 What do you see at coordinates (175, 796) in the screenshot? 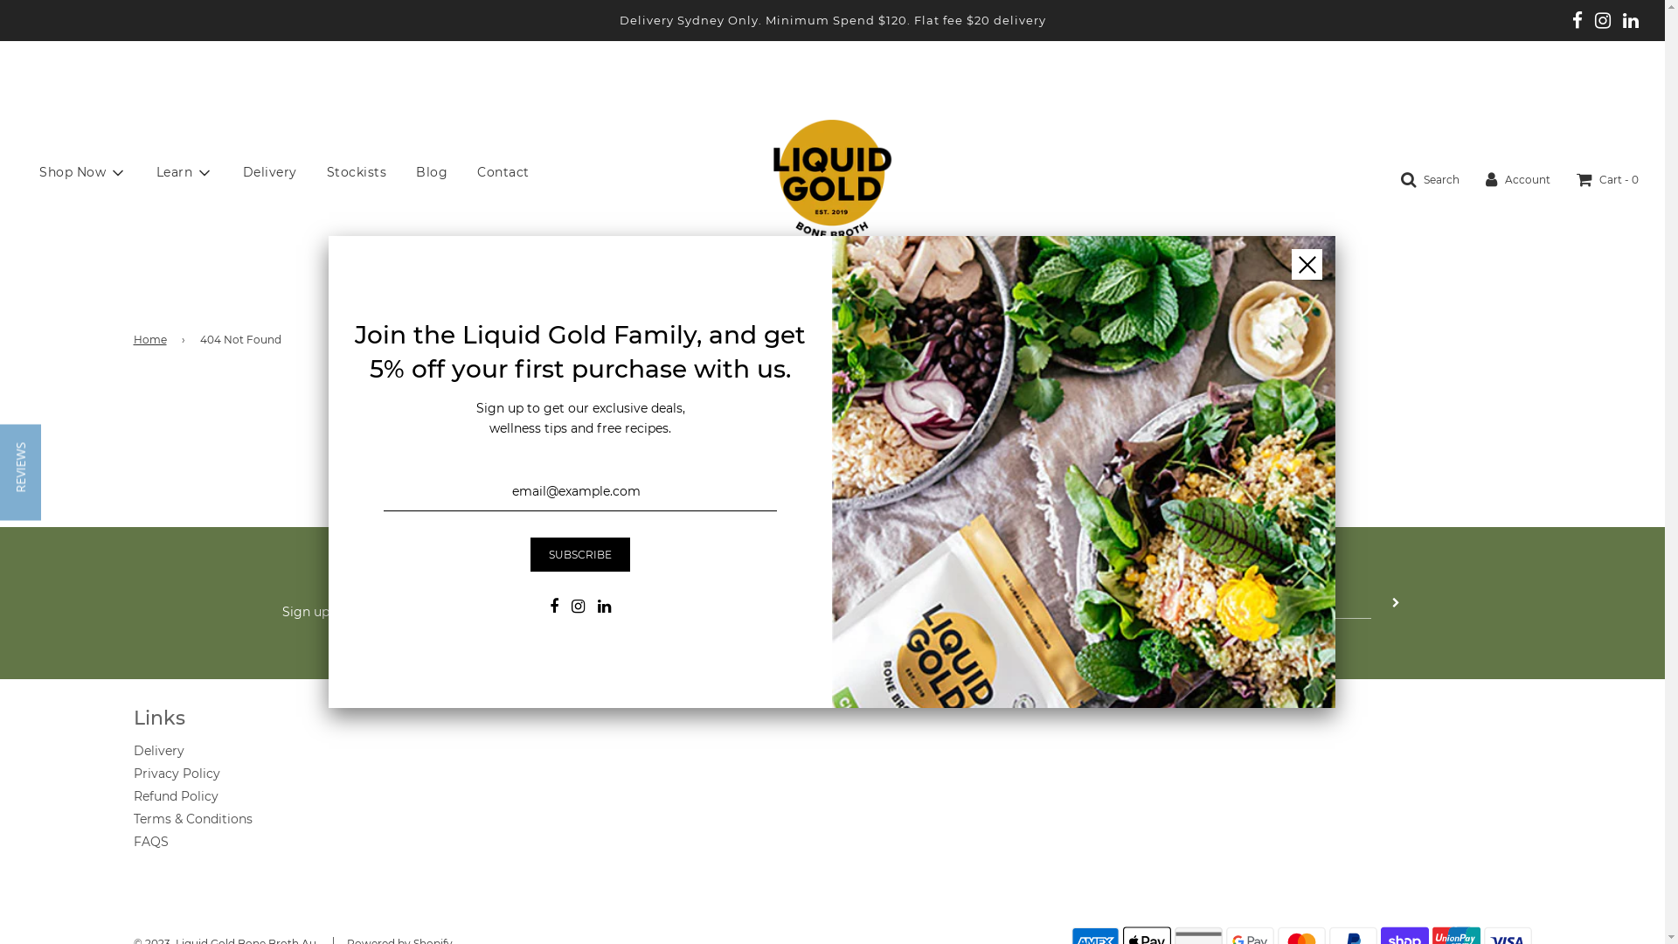
I see `Refund Policy` at bounding box center [175, 796].